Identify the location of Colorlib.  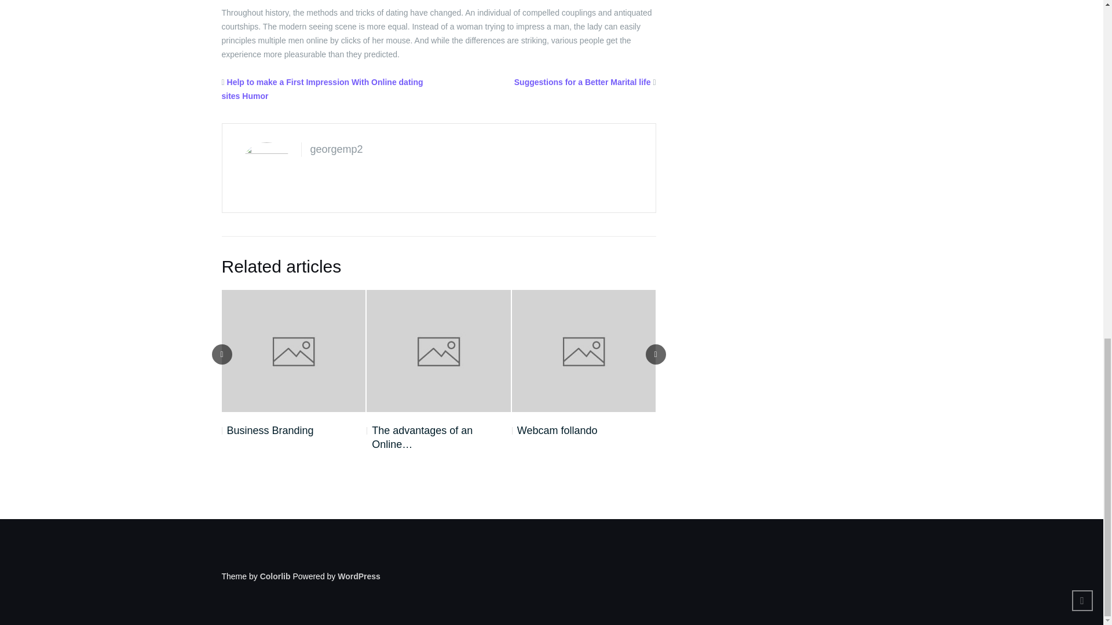
(275, 576).